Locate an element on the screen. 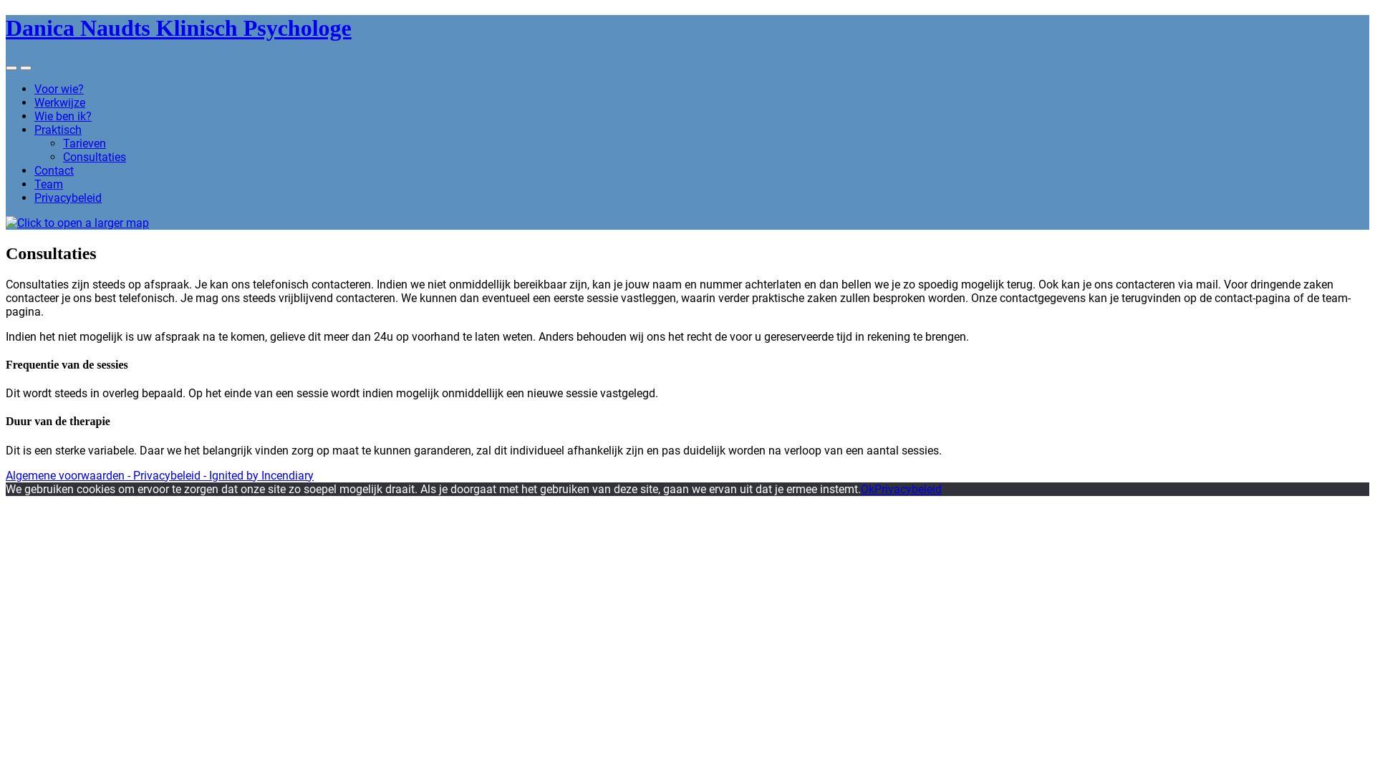 This screenshot has height=773, width=1375. Voor wie? is located at coordinates (59, 89).